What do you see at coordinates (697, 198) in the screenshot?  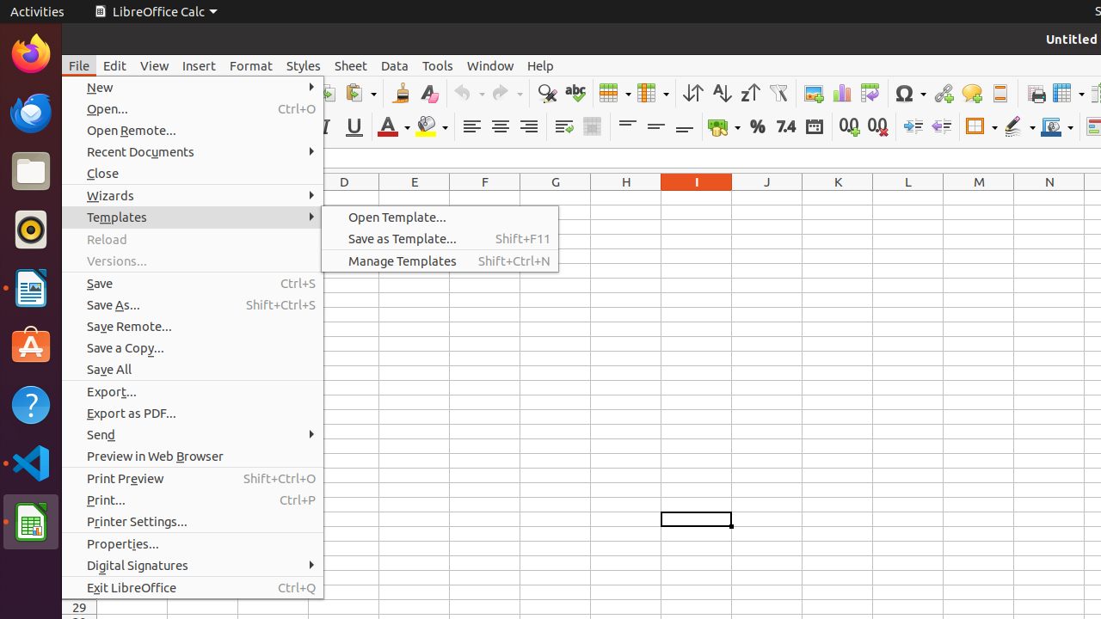 I see `I1` at bounding box center [697, 198].